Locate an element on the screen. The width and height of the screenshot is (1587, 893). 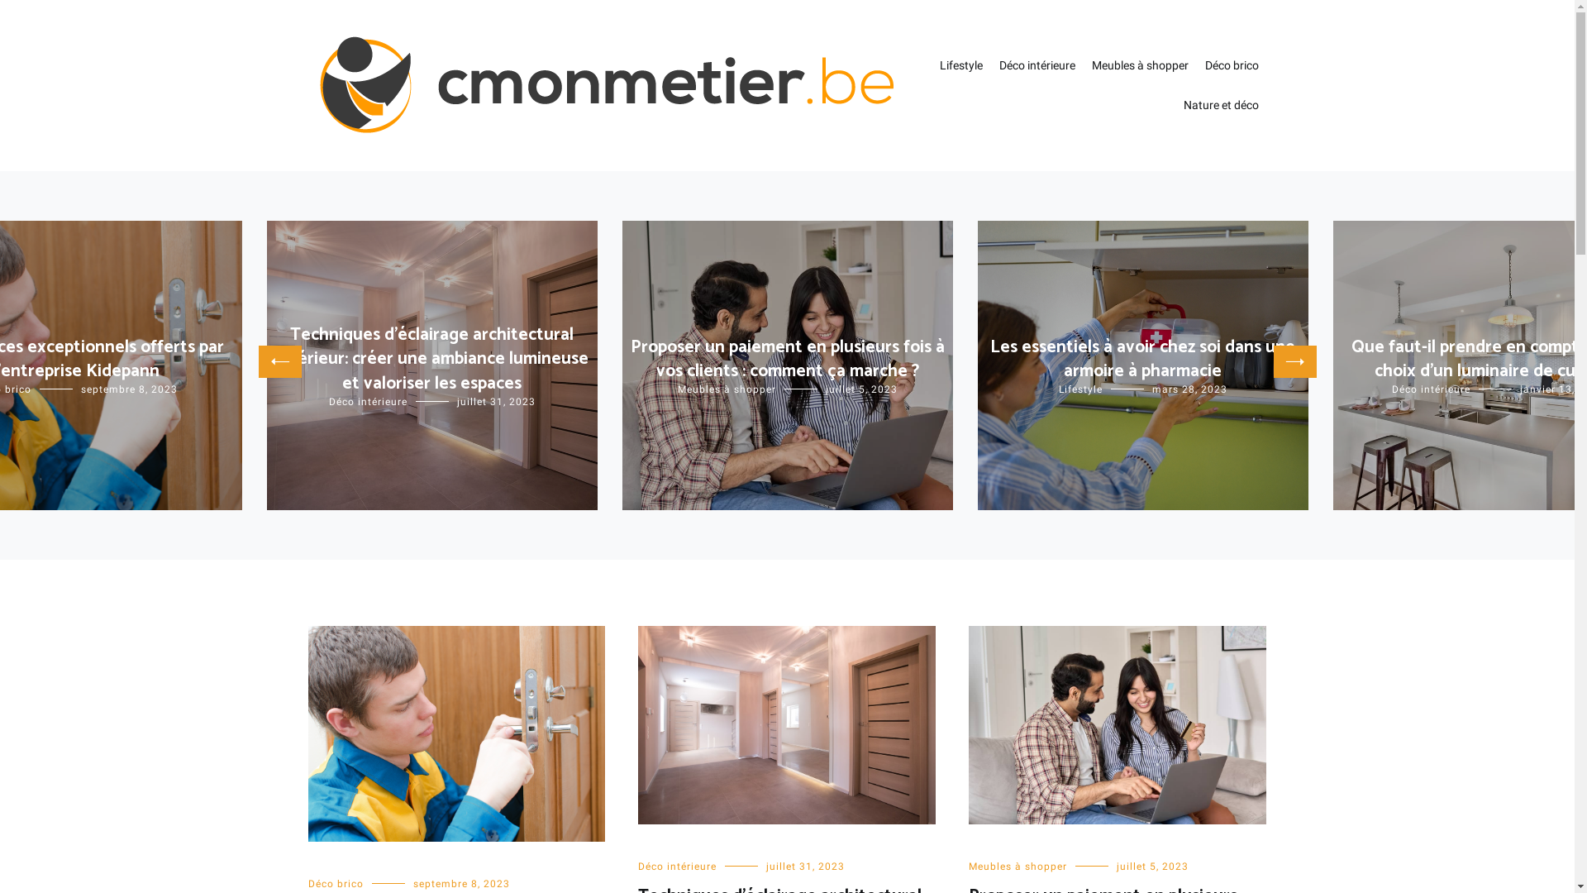
septembre 8, 2023 is located at coordinates (461, 884).